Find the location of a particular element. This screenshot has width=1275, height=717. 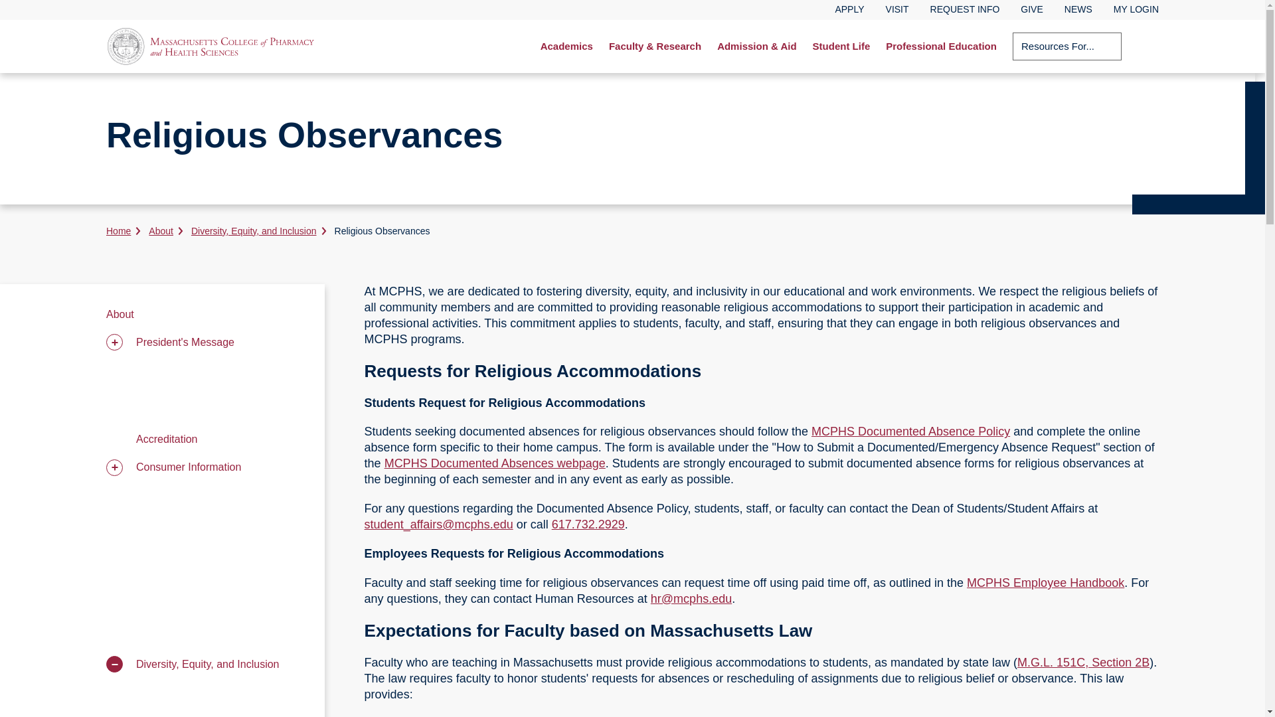

Academics is located at coordinates (566, 46).